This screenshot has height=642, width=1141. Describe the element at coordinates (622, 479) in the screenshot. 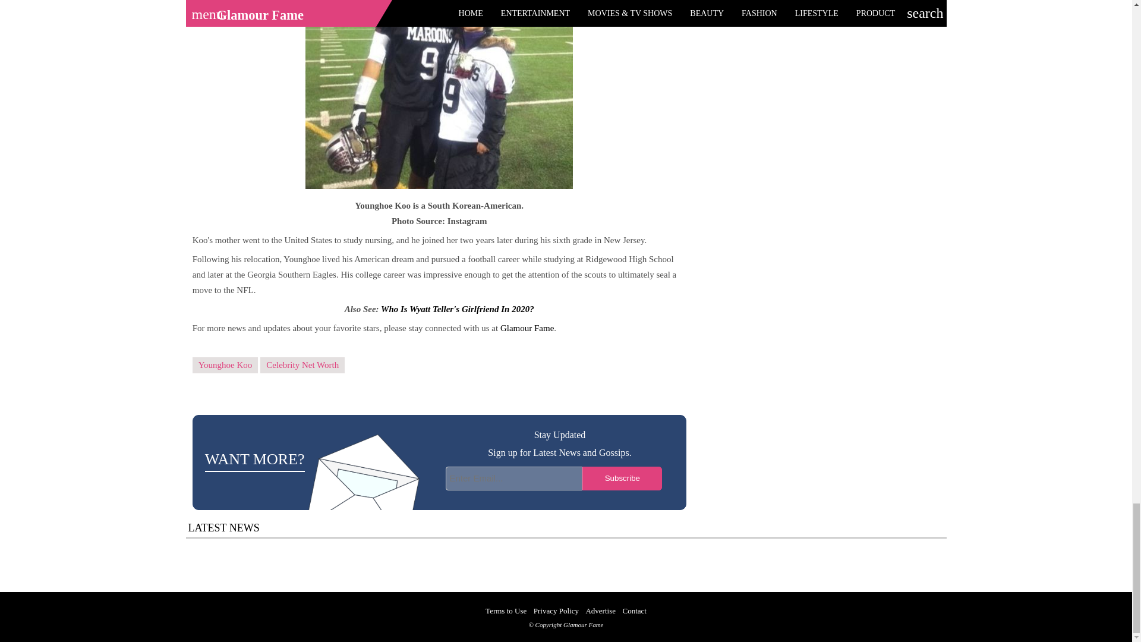

I see `Subscribe` at that location.